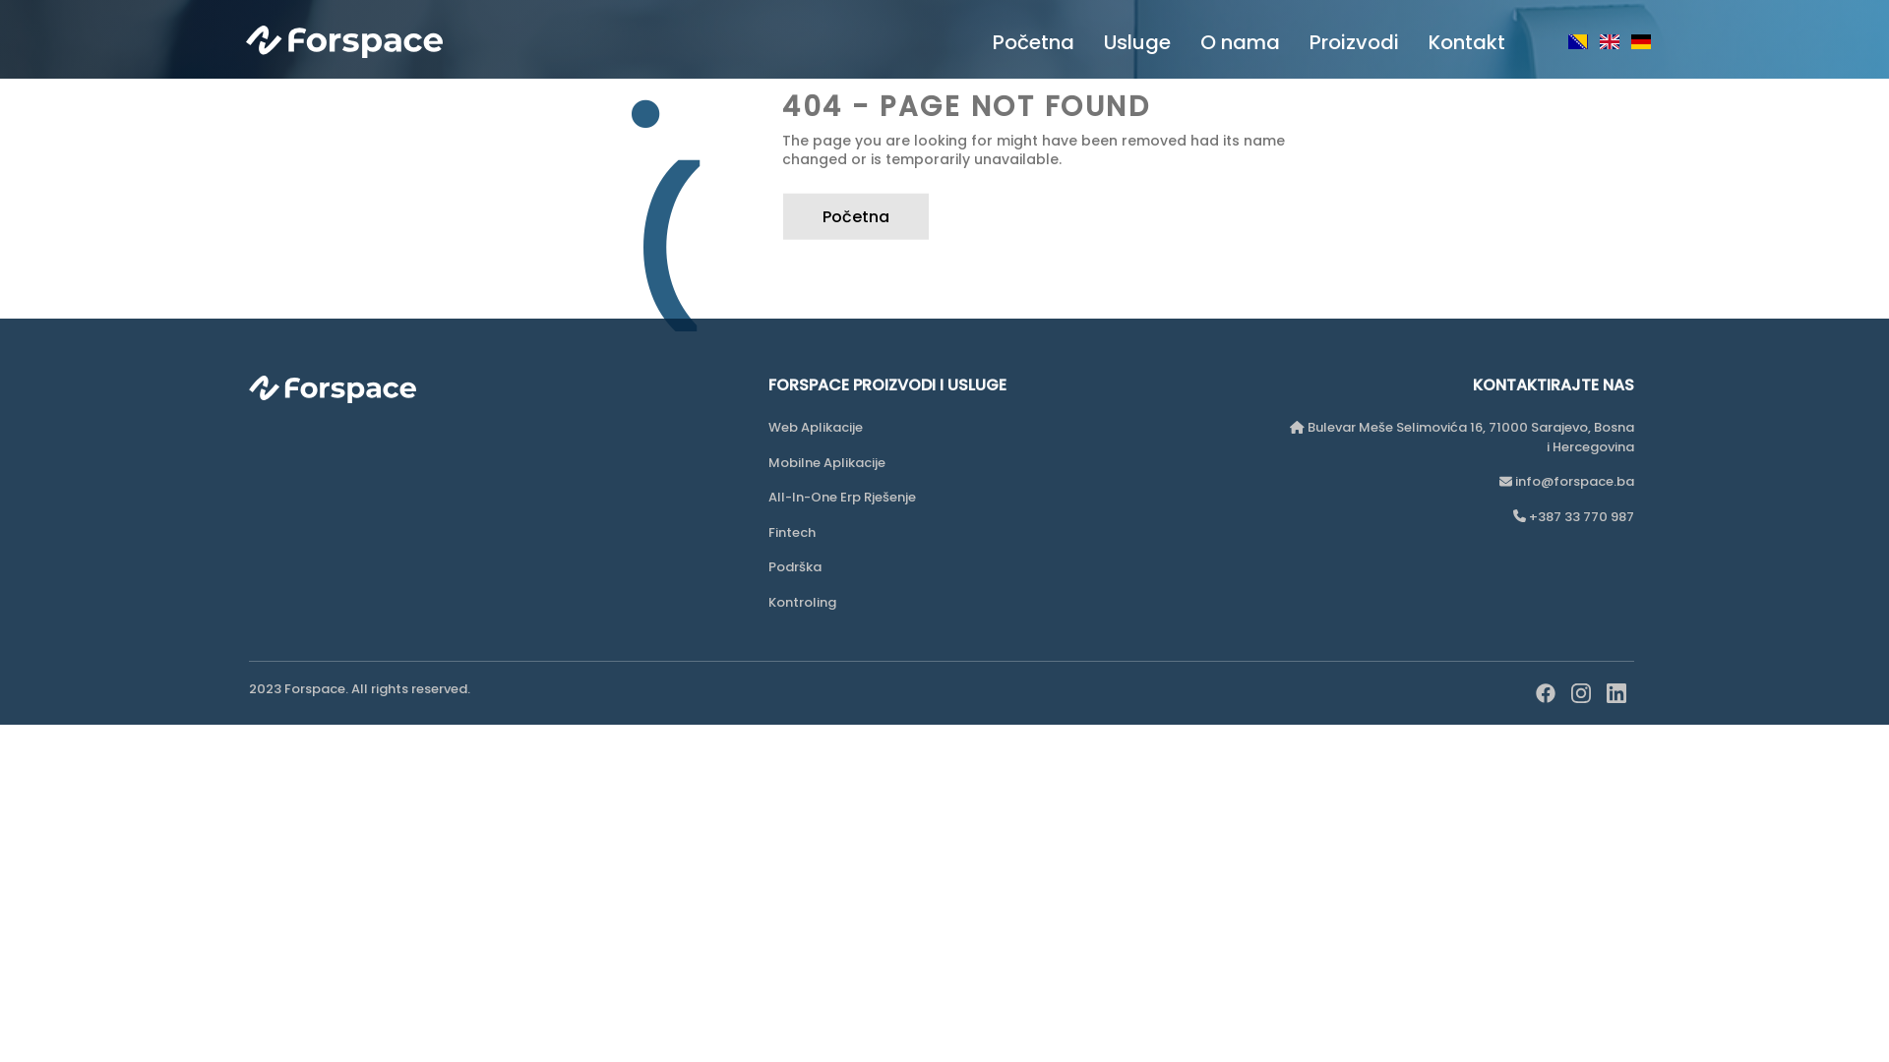  Describe the element at coordinates (942, 385) in the screenshot. I see `FORSPACE PROIZVODI I USLUGE` at that location.